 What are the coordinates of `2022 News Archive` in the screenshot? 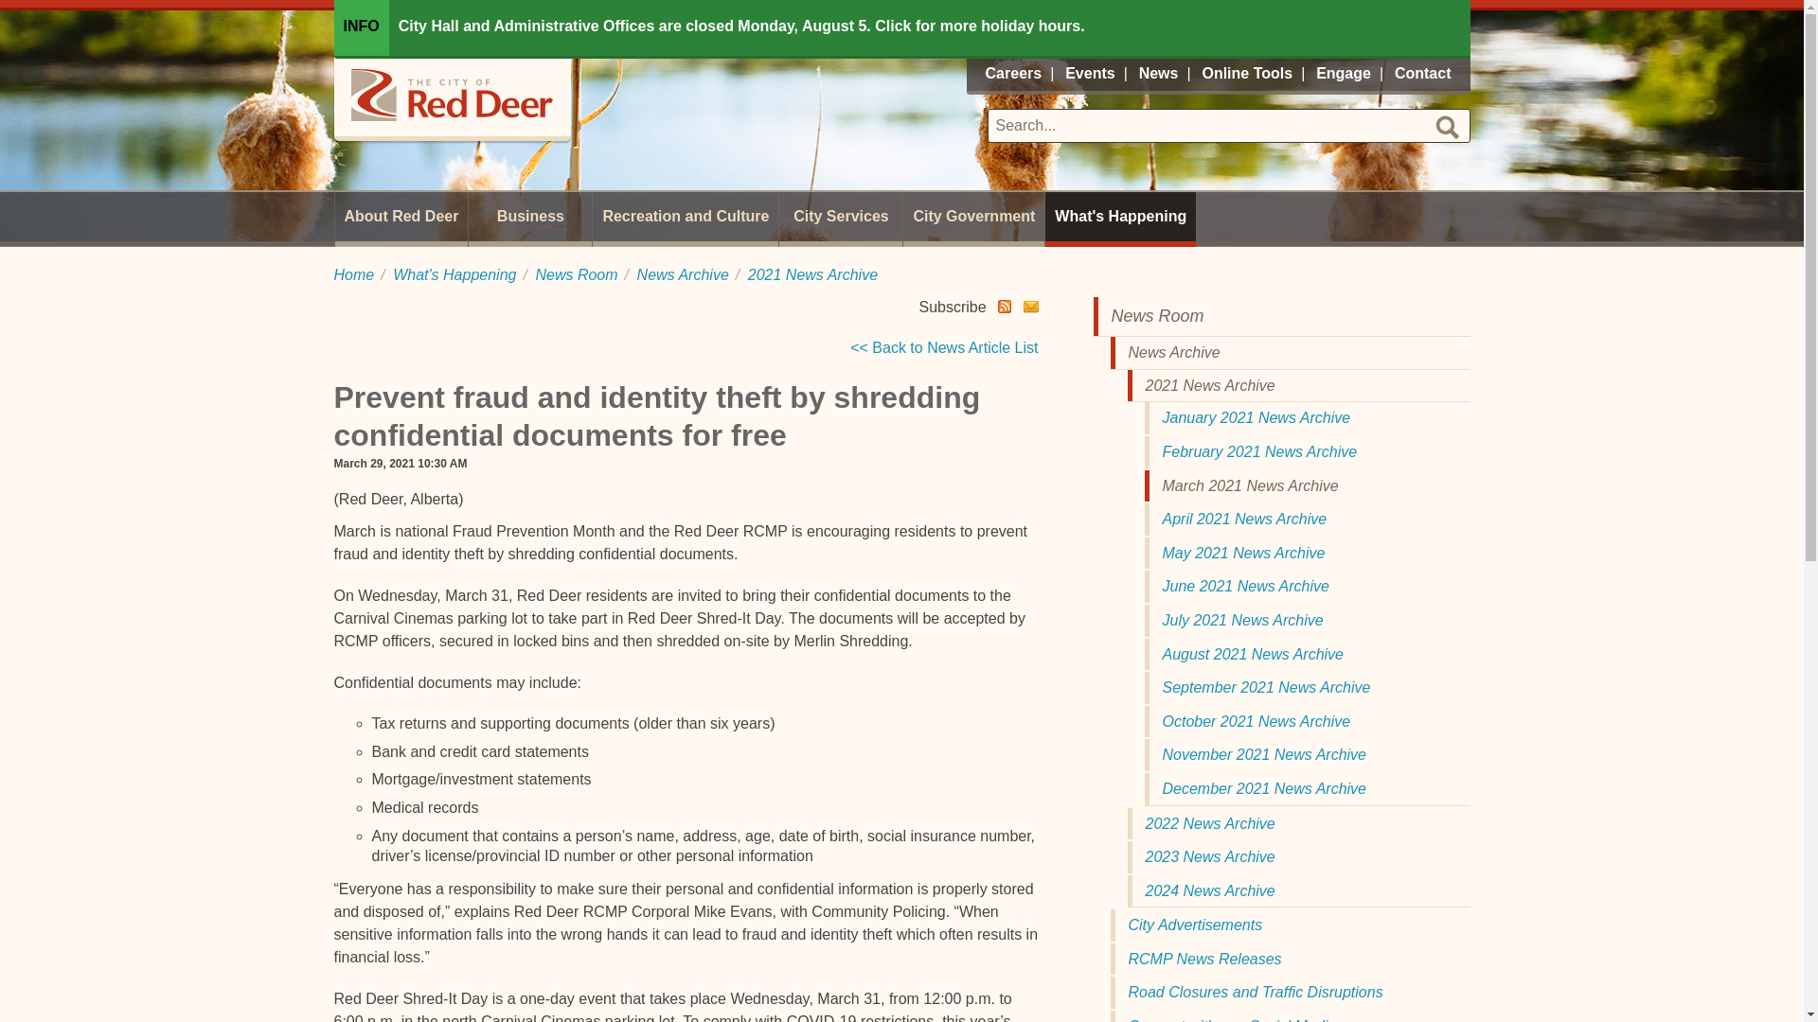 It's located at (1297, 823).